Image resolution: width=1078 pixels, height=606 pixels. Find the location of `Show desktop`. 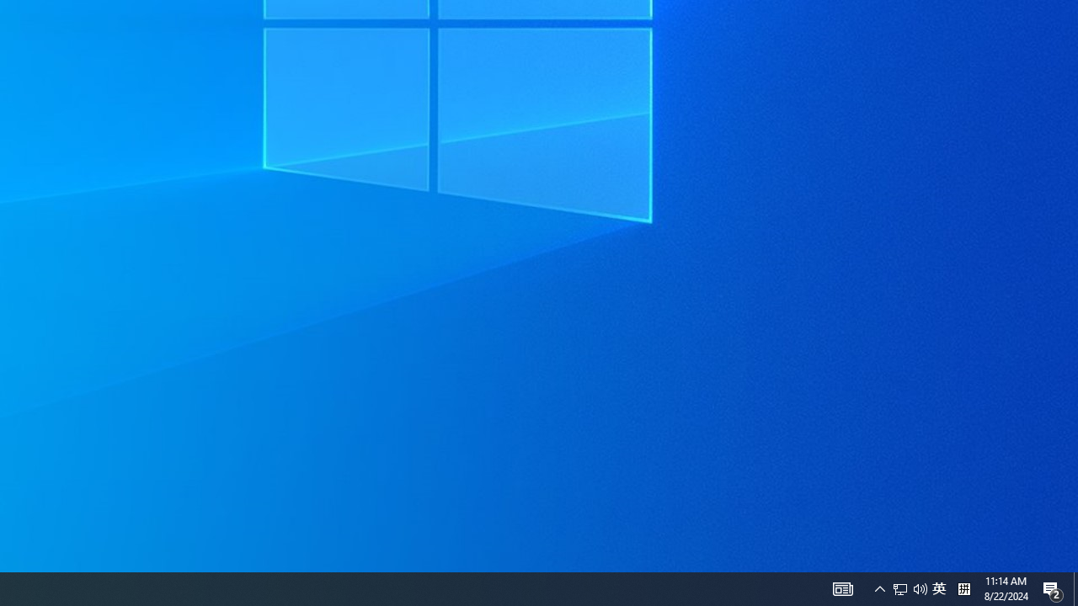

Show desktop is located at coordinates (939, 589).